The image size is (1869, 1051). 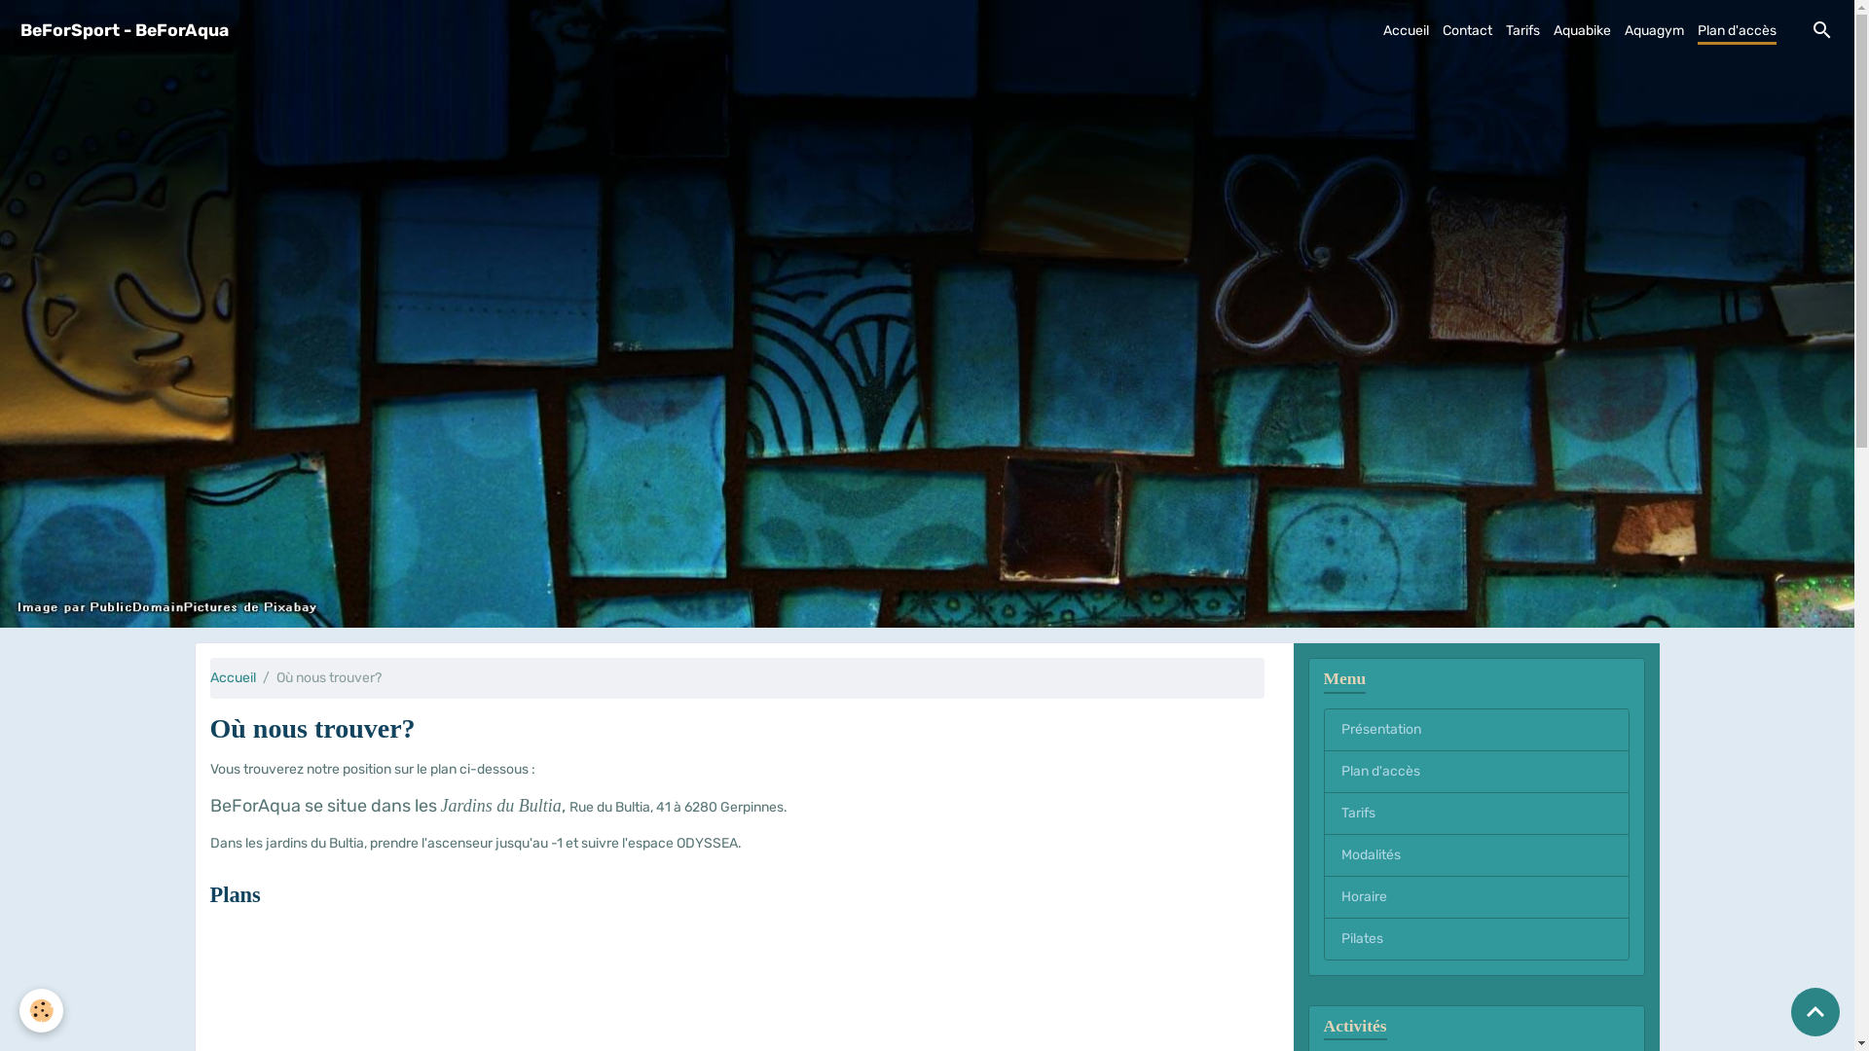 I want to click on Accueil, so click(x=234, y=677).